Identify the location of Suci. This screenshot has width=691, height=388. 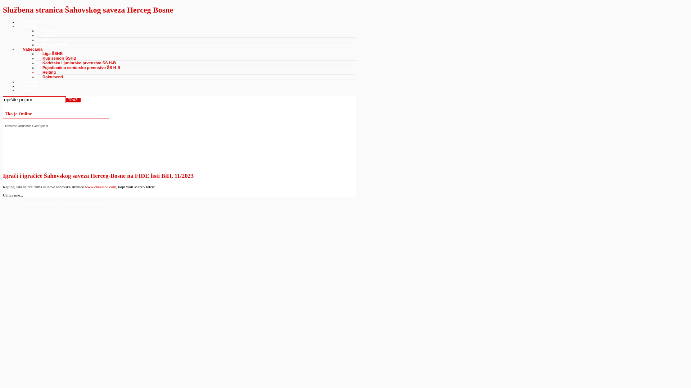
(47, 40).